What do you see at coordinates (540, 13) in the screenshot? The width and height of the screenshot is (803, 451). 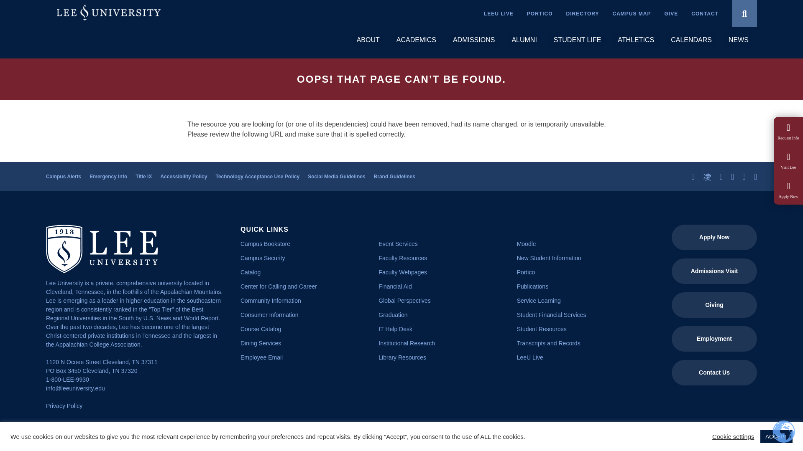 I see `Portico` at bounding box center [540, 13].